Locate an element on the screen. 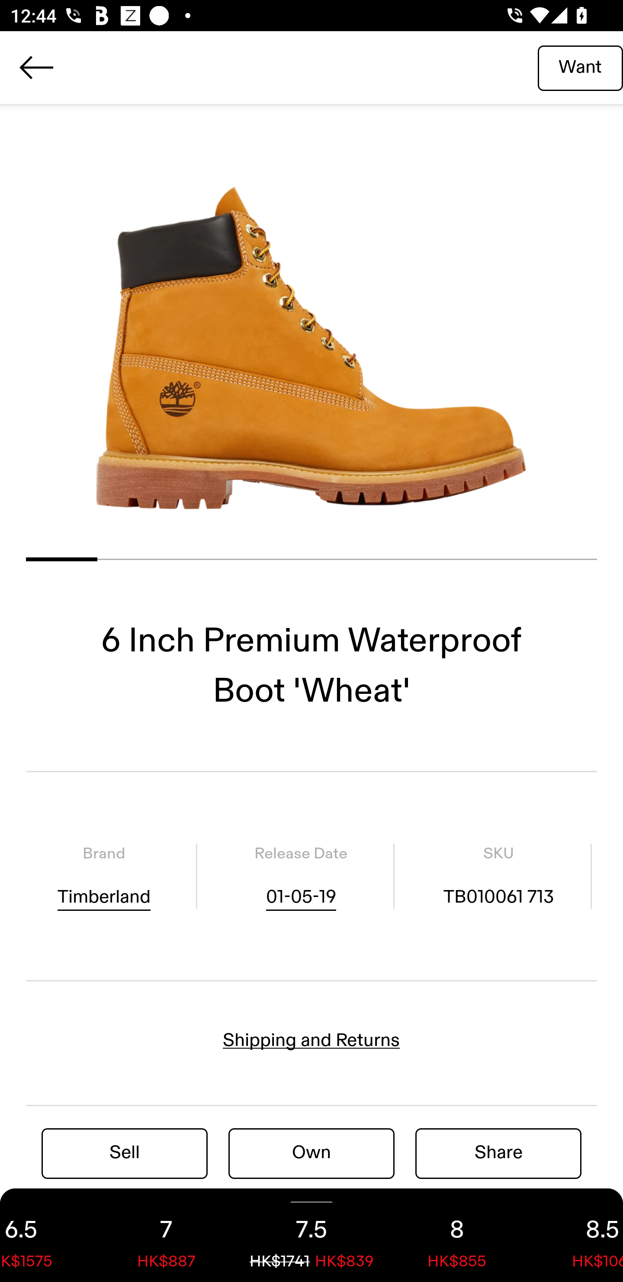 This screenshot has width=623, height=1282. Brand Timberland is located at coordinates (104, 875).